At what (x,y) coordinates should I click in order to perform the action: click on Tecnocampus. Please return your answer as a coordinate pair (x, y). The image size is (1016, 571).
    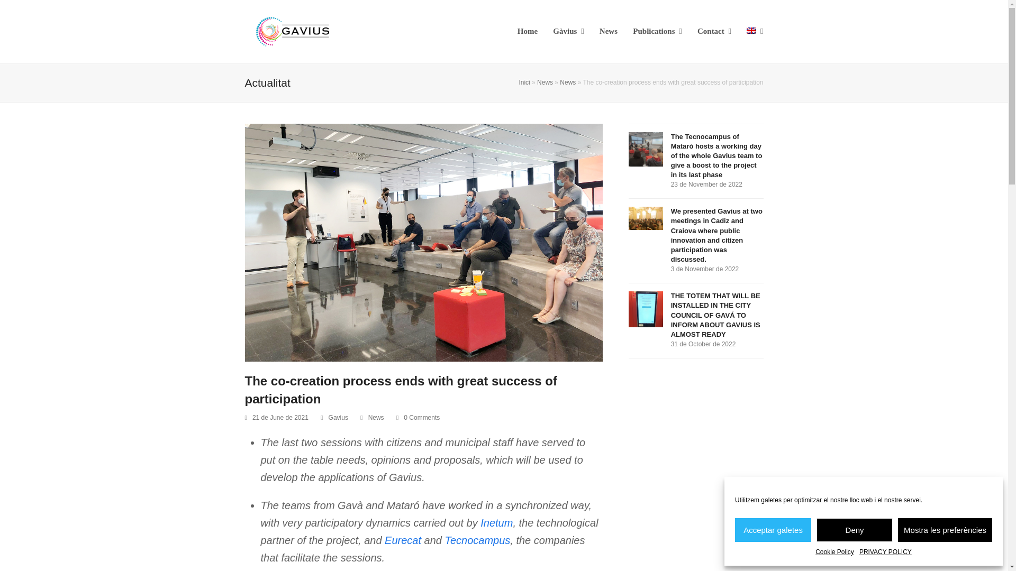
    Looking at the image, I should click on (477, 540).